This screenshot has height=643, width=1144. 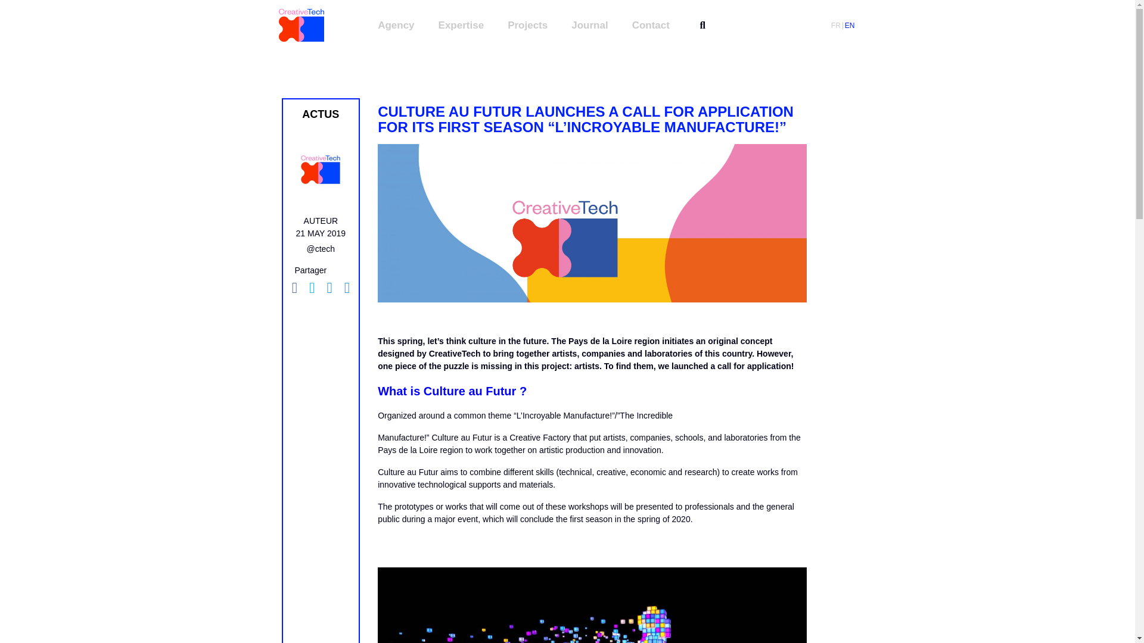 I want to click on Projects, so click(x=528, y=25).